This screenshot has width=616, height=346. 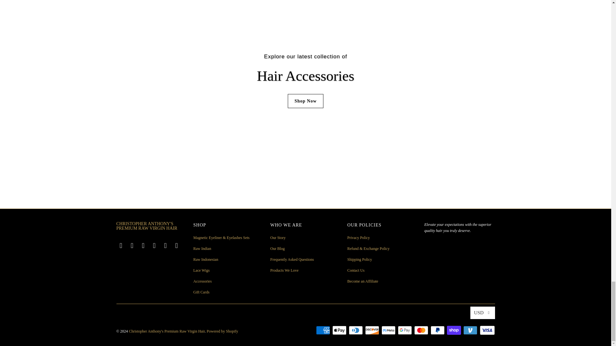 I want to click on Diners Club, so click(x=356, y=330).